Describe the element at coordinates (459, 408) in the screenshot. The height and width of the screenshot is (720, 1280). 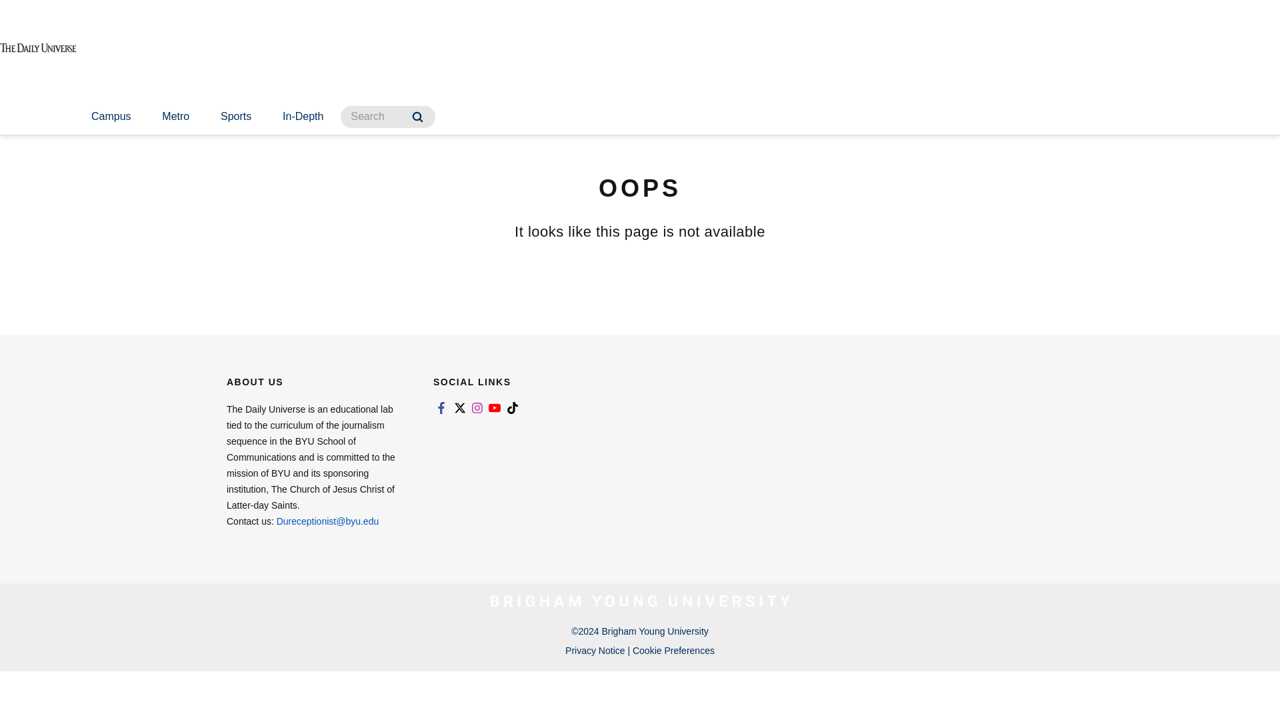
I see `Link to twitter` at that location.